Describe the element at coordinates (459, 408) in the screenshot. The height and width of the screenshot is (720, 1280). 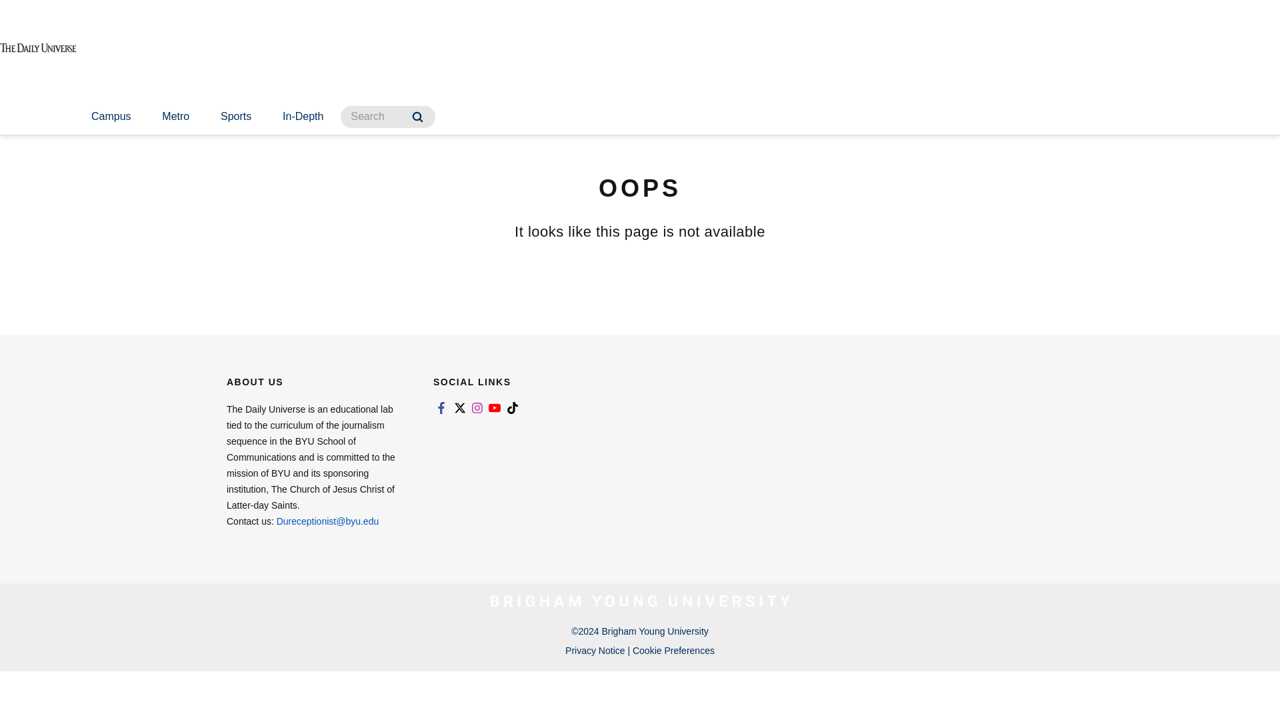
I see `Link to twitter` at that location.